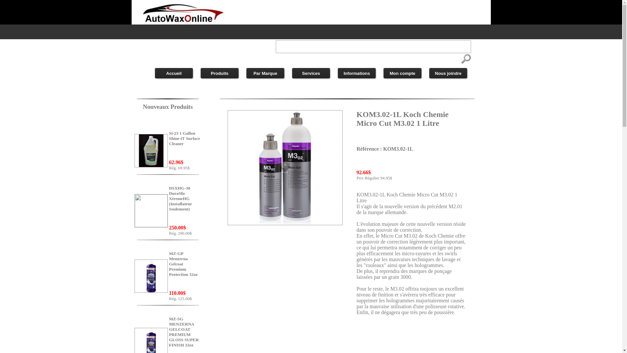 The height and width of the screenshot is (353, 627). I want to click on Nous joindre, so click(448, 73).